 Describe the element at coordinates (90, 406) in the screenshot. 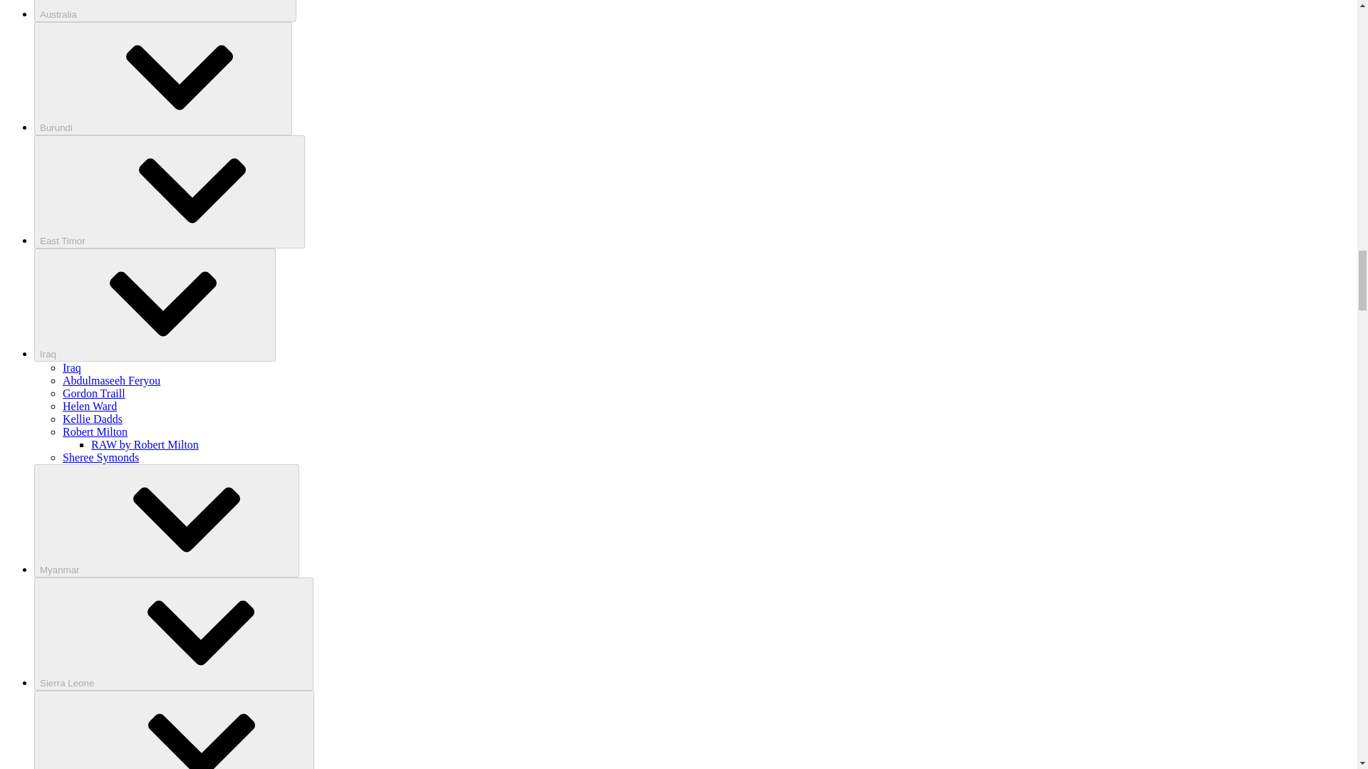

I see `Helen Ward` at that location.